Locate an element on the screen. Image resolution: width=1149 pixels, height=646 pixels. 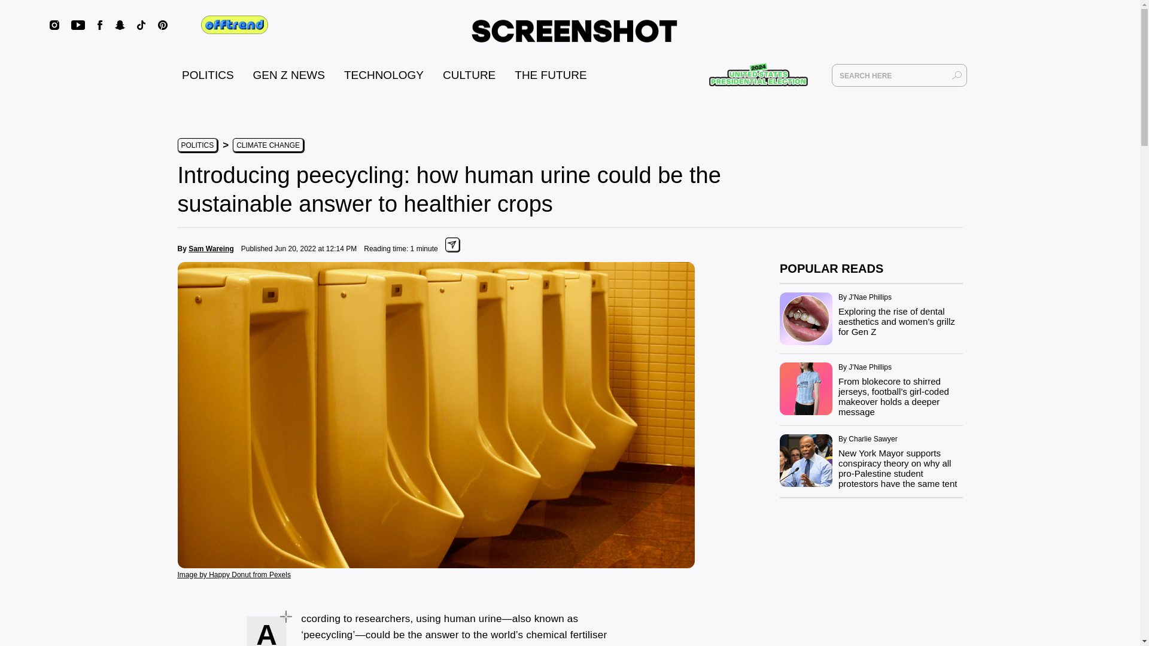
THE FUTURE is located at coordinates (551, 75).